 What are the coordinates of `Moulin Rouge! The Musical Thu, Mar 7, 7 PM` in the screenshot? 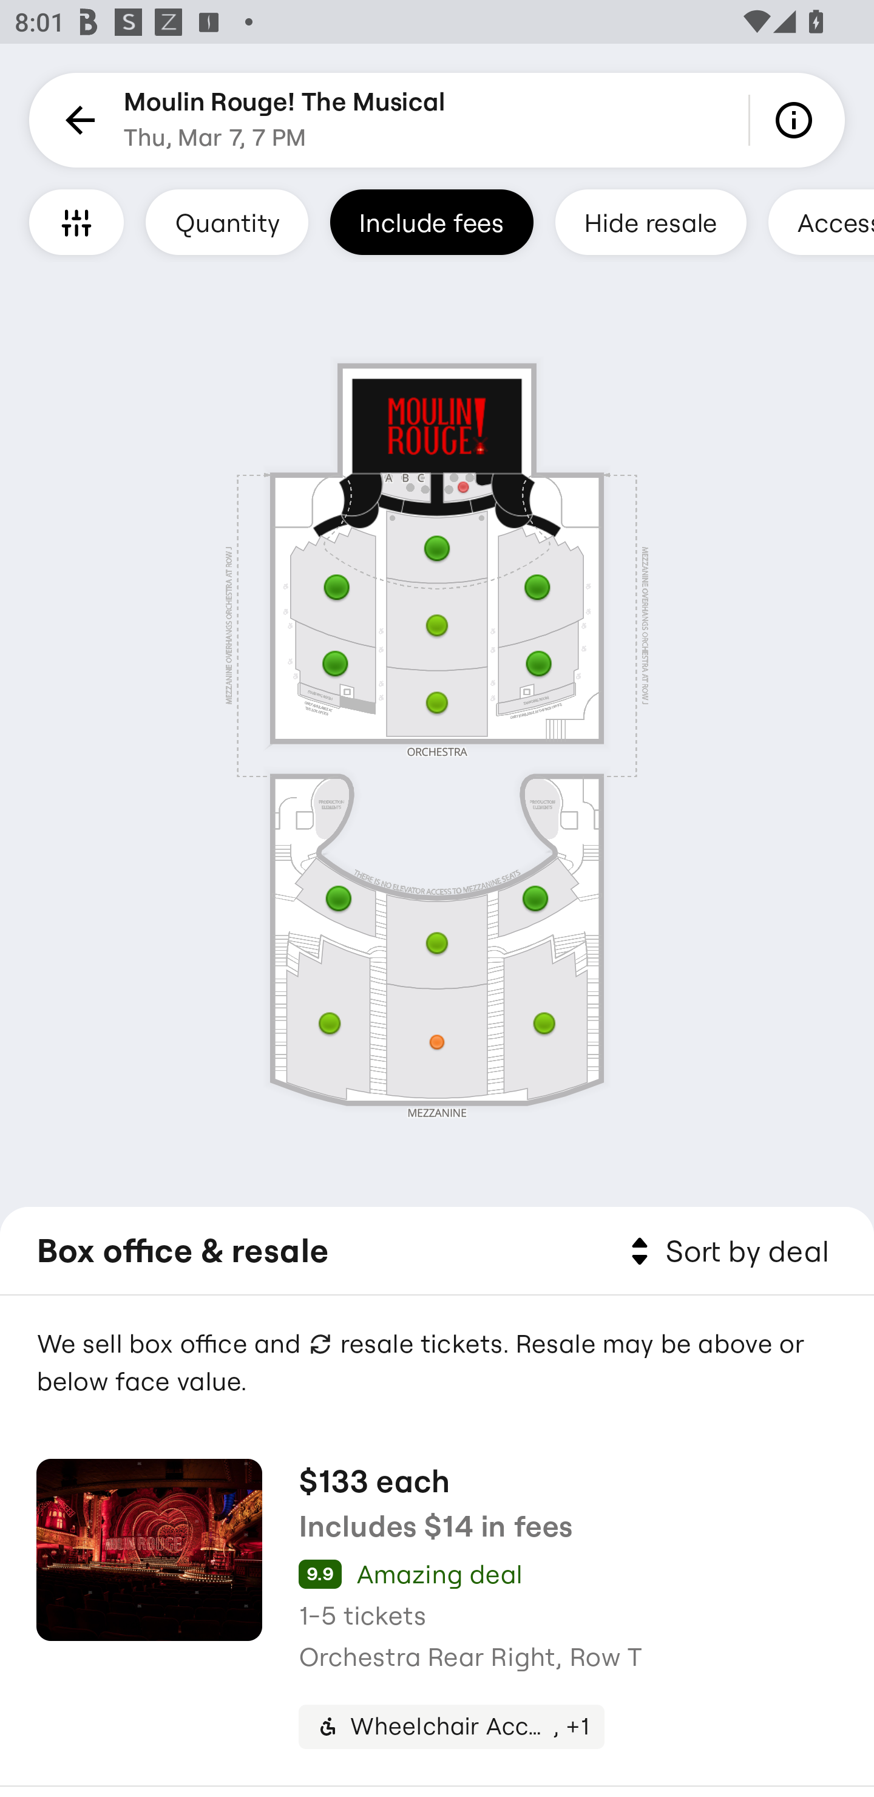 It's located at (285, 120).